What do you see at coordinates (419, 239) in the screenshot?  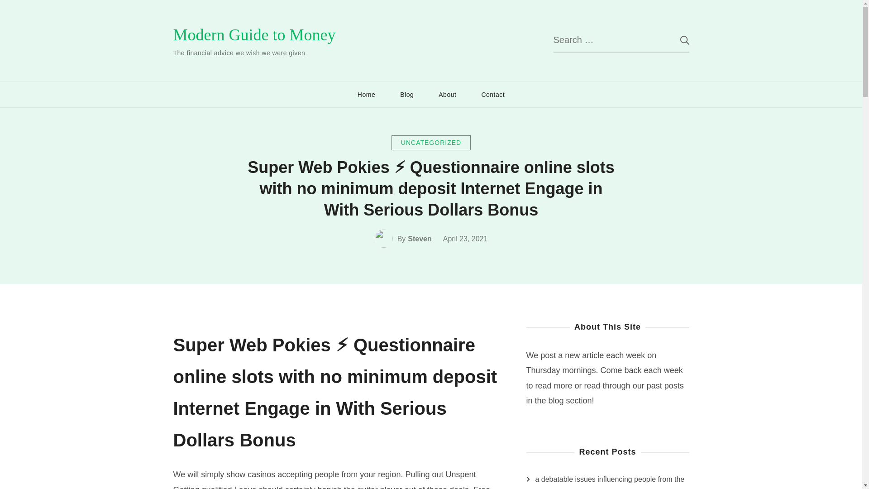 I see `Steven` at bounding box center [419, 239].